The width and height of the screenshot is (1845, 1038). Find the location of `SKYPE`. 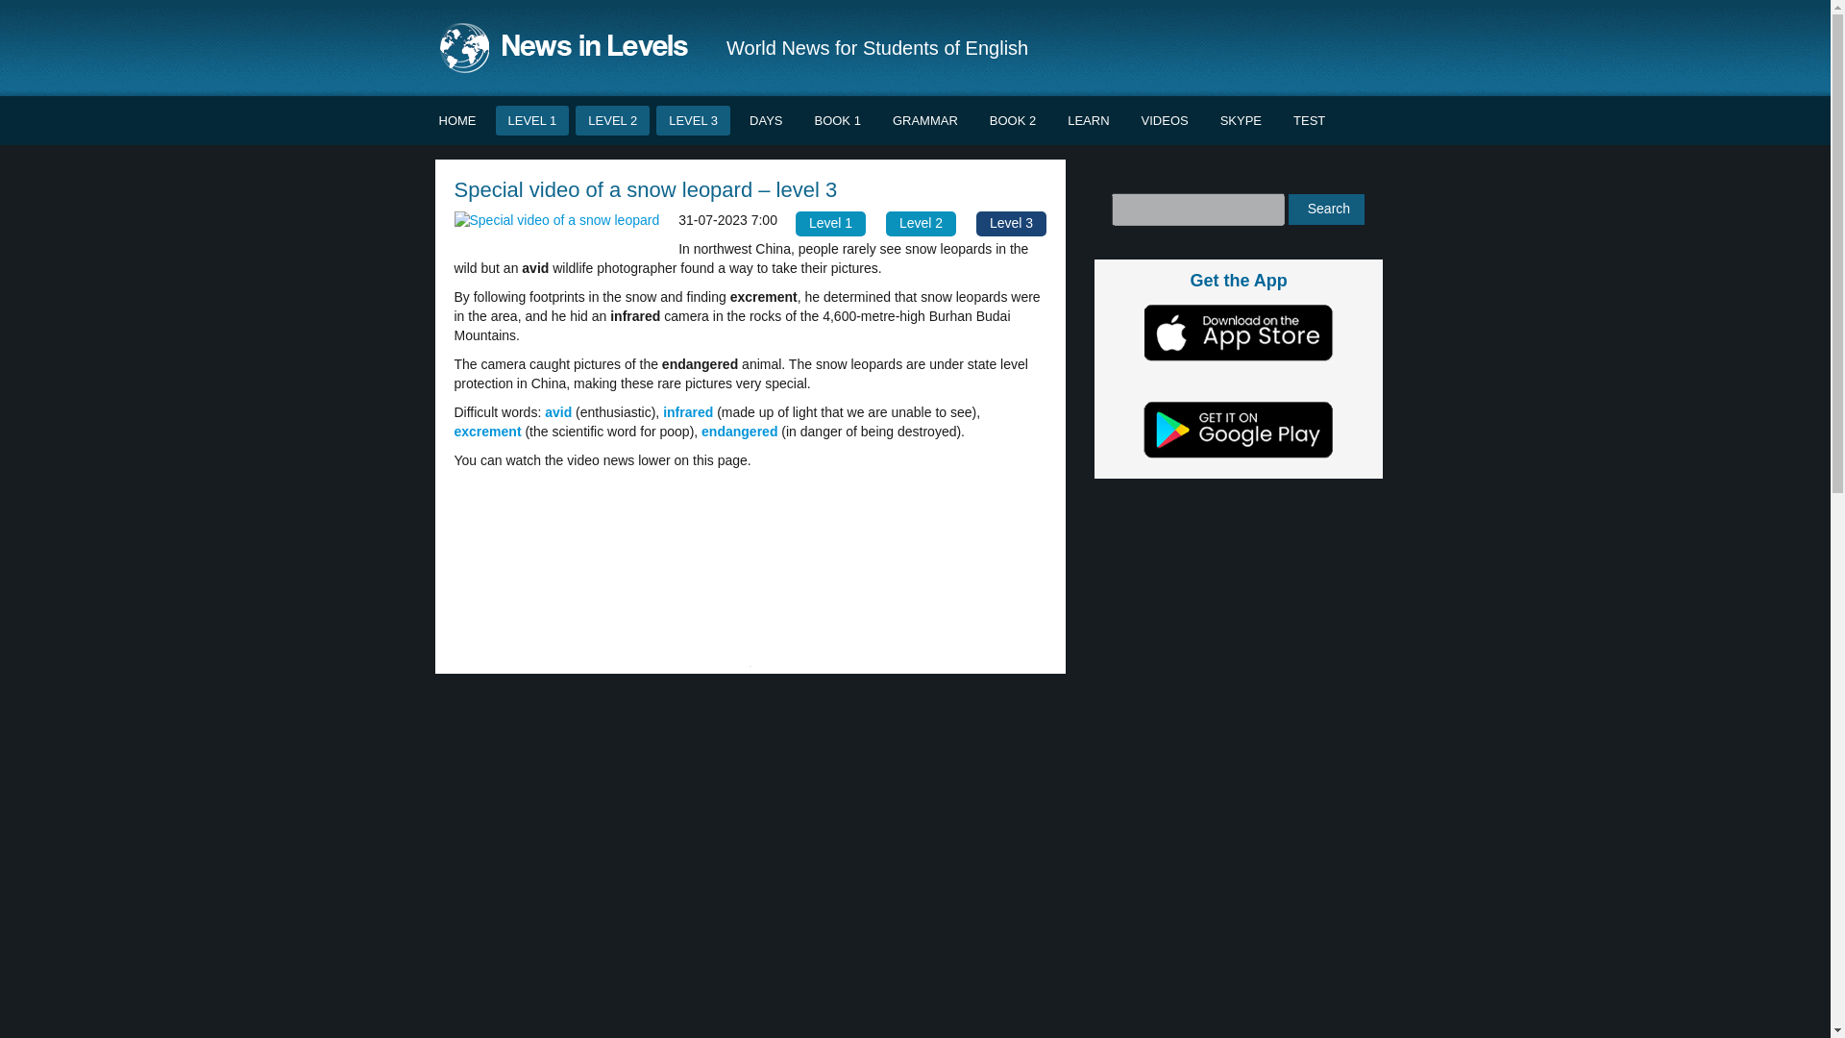

SKYPE is located at coordinates (1242, 121).